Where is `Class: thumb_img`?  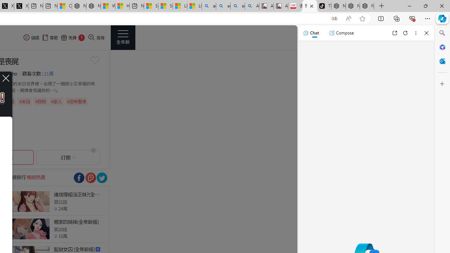 Class: thumb_img is located at coordinates (30, 229).